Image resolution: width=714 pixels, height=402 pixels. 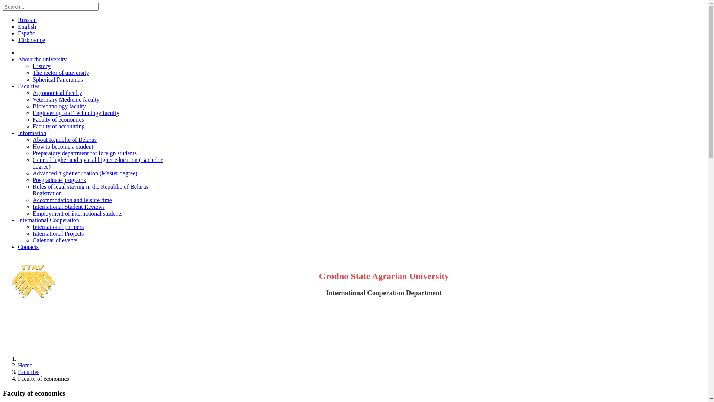 What do you see at coordinates (76, 113) in the screenshot?
I see `Engineering and Technology faculty` at bounding box center [76, 113].